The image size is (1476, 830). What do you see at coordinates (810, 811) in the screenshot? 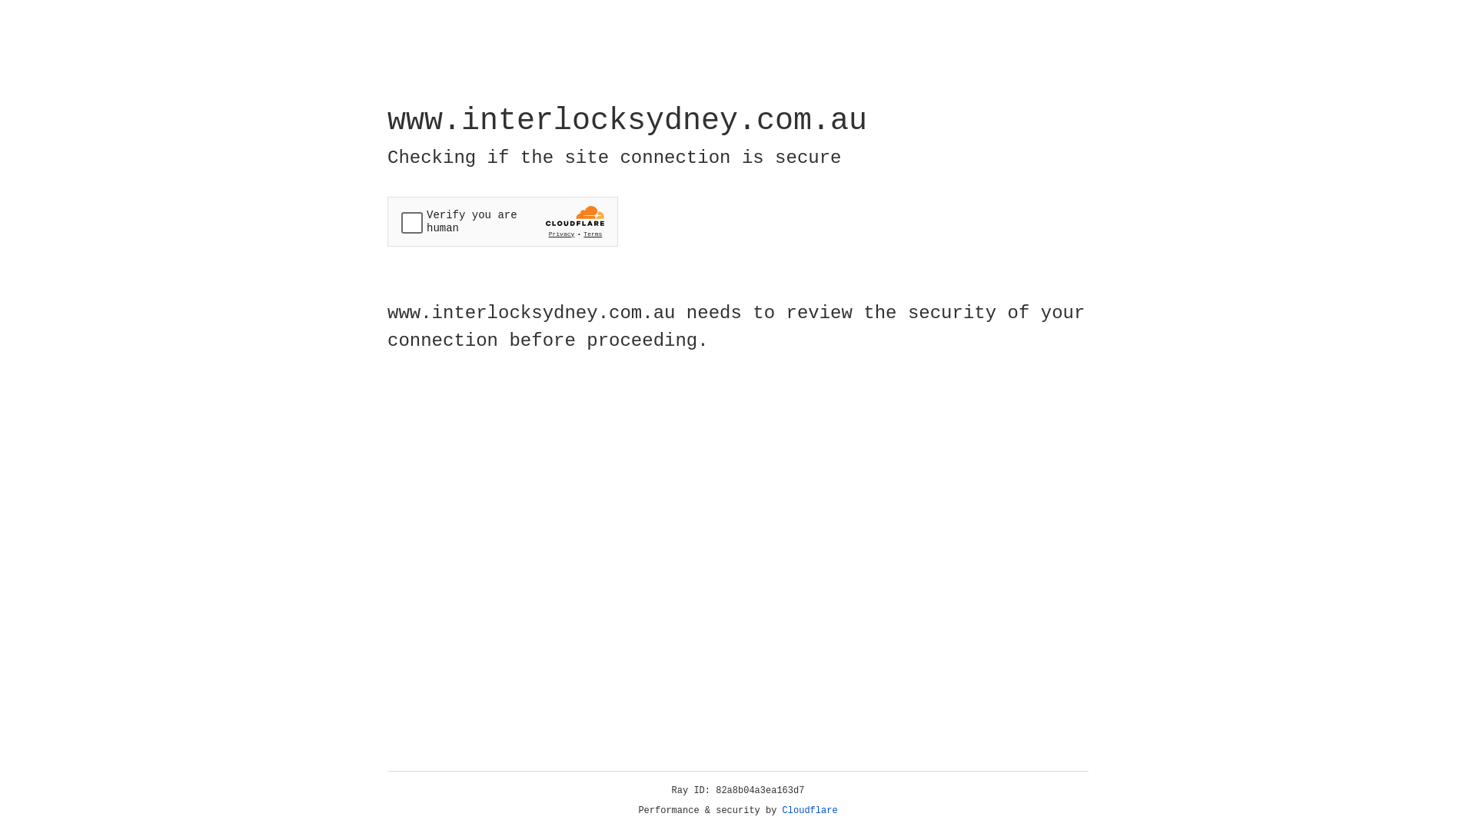
I see `Cloudflare` at bounding box center [810, 811].